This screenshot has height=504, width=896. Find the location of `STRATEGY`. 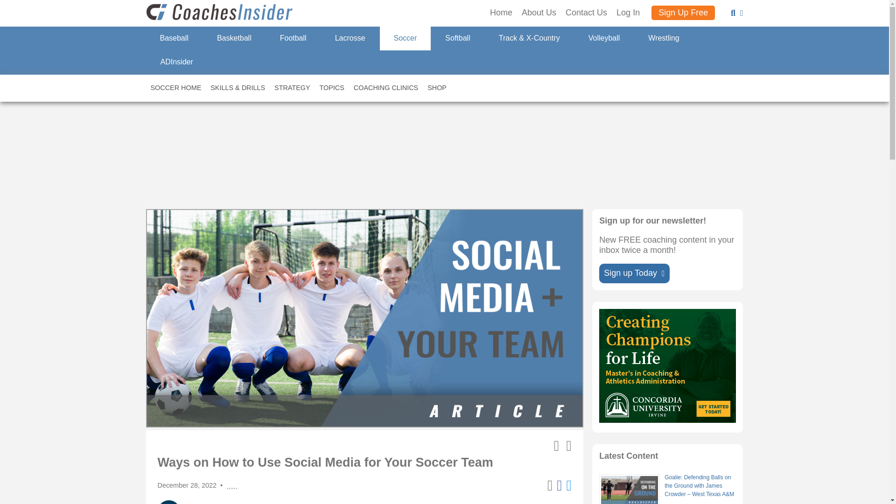

STRATEGY is located at coordinates (292, 88).